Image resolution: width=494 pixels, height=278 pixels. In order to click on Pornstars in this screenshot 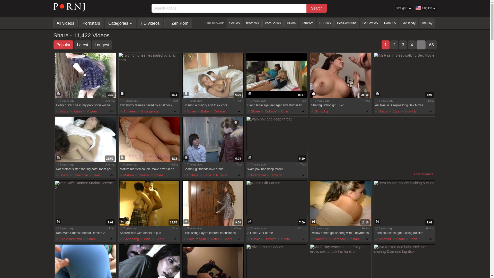, I will do `click(91, 23)`.